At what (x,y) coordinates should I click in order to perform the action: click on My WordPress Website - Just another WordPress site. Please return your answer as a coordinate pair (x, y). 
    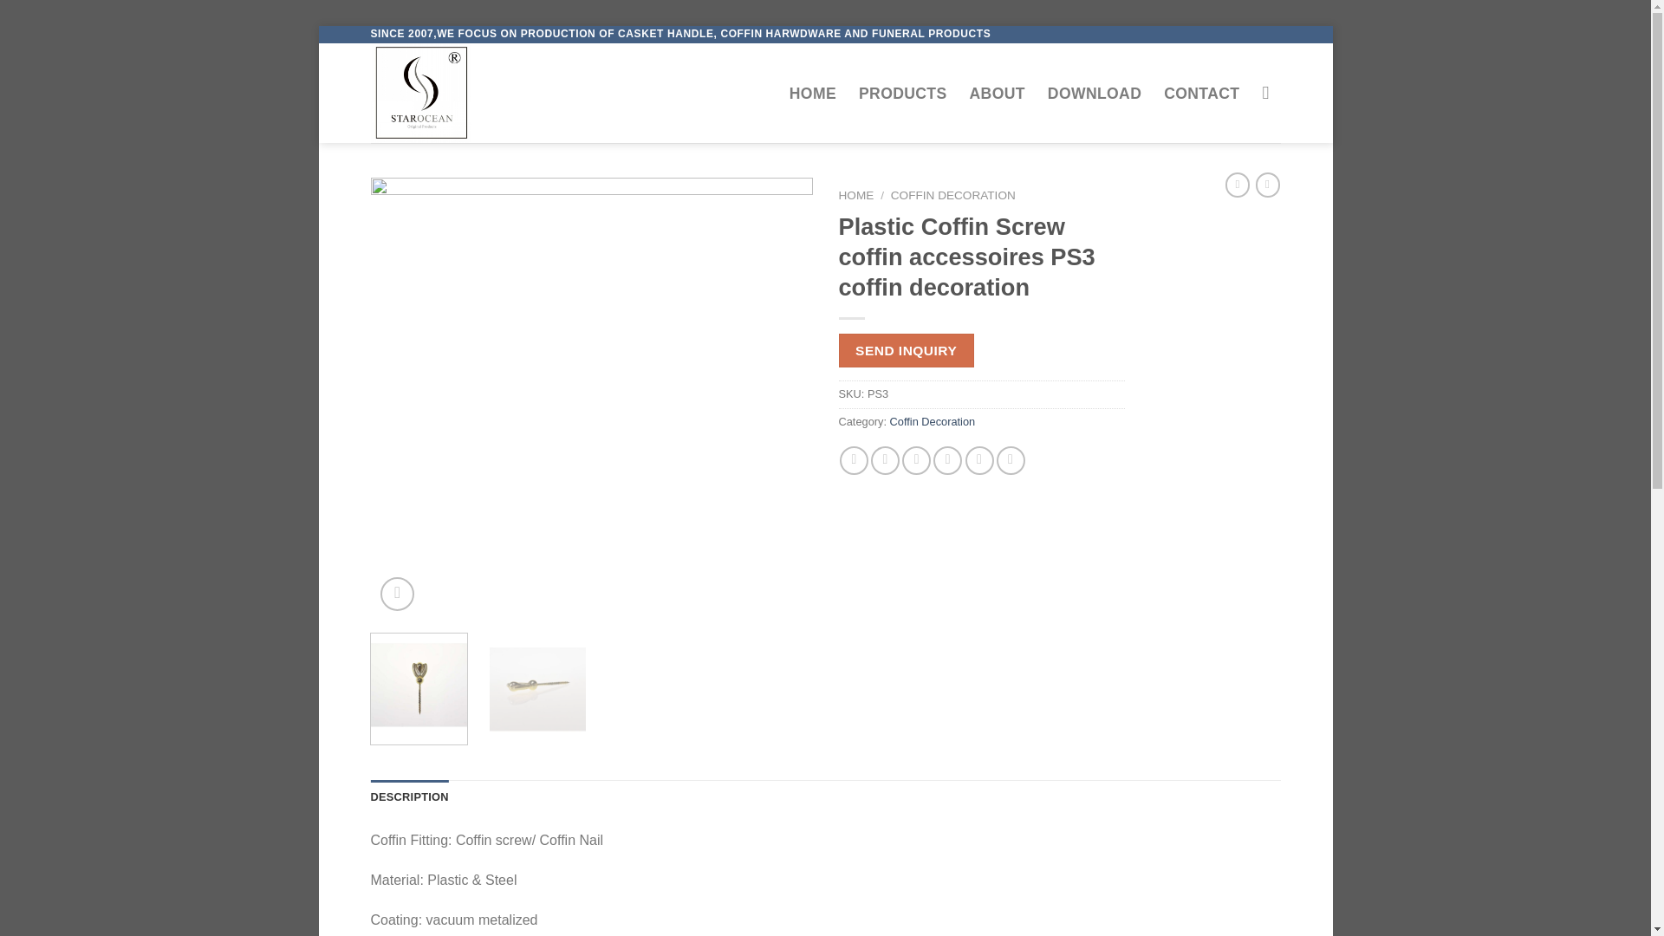
    Looking at the image, I should click on (458, 93).